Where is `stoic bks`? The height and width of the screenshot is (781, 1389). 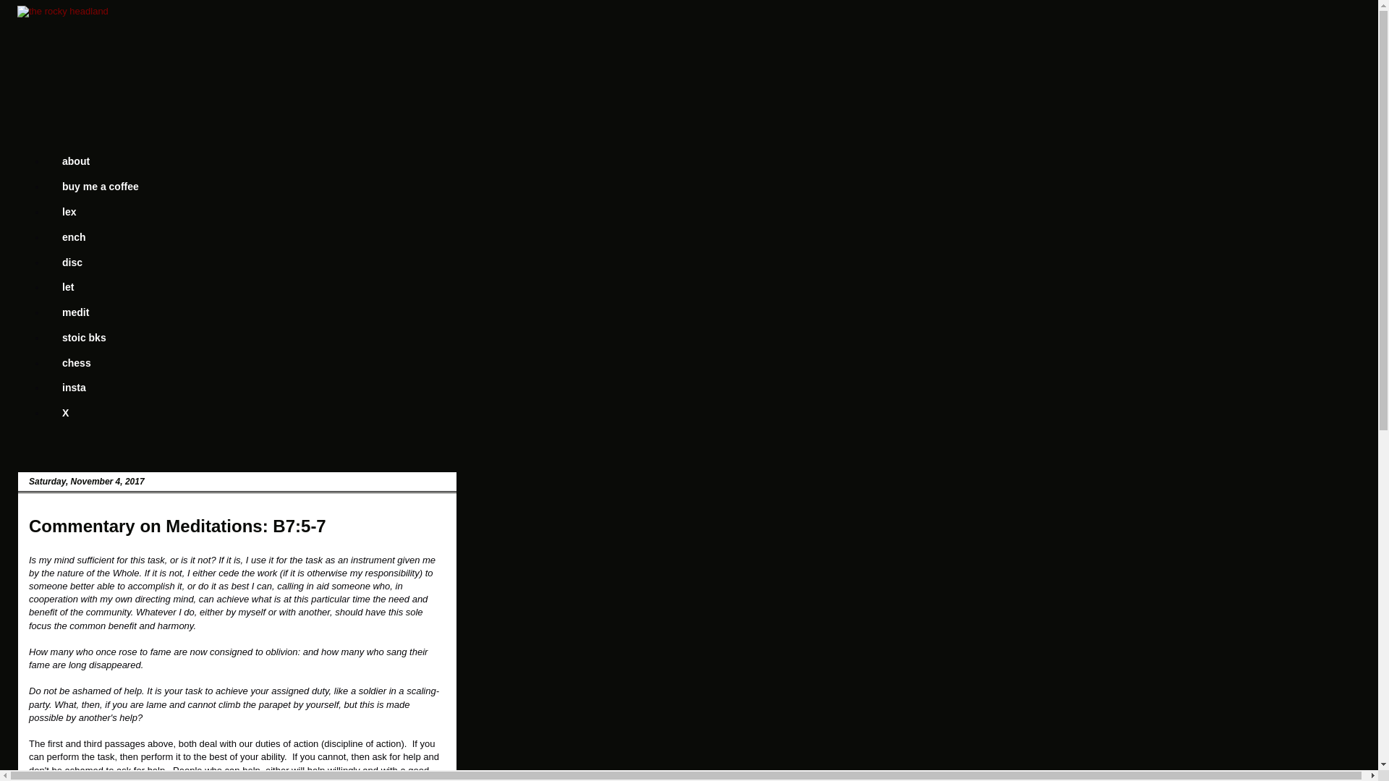 stoic bks is located at coordinates (84, 337).